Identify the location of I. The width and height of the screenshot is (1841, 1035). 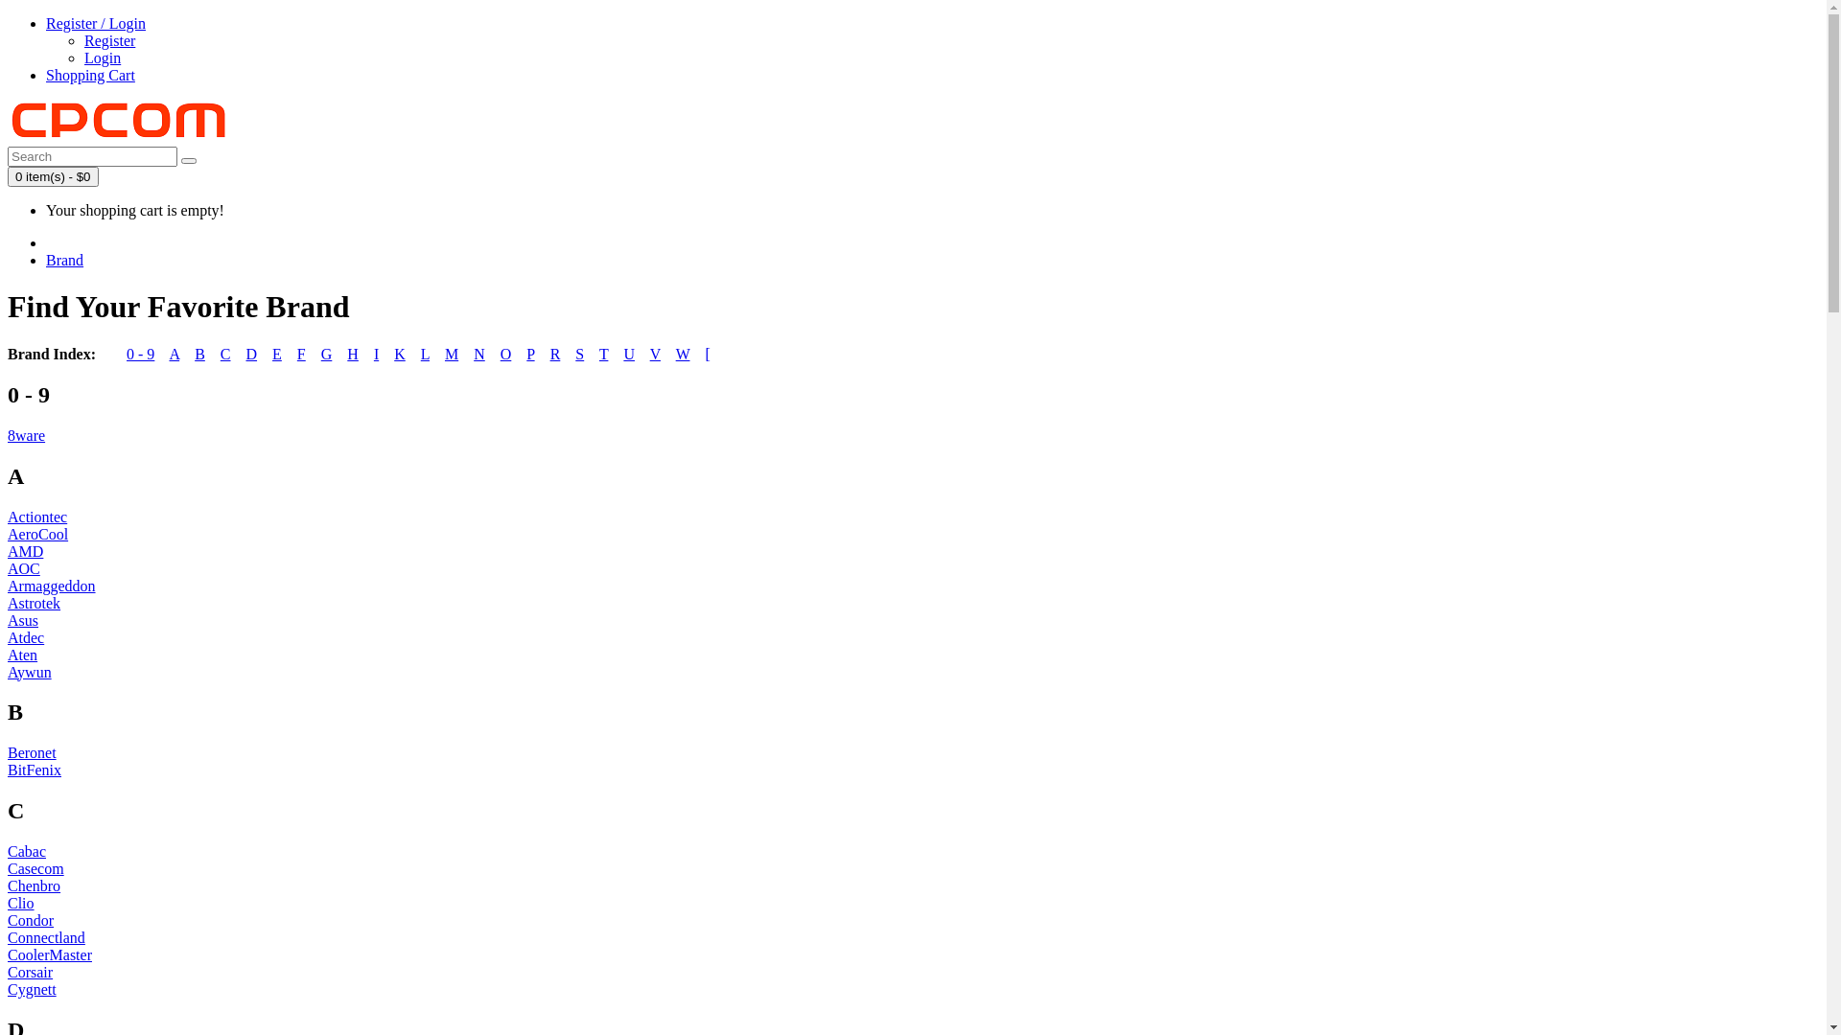
(376, 355).